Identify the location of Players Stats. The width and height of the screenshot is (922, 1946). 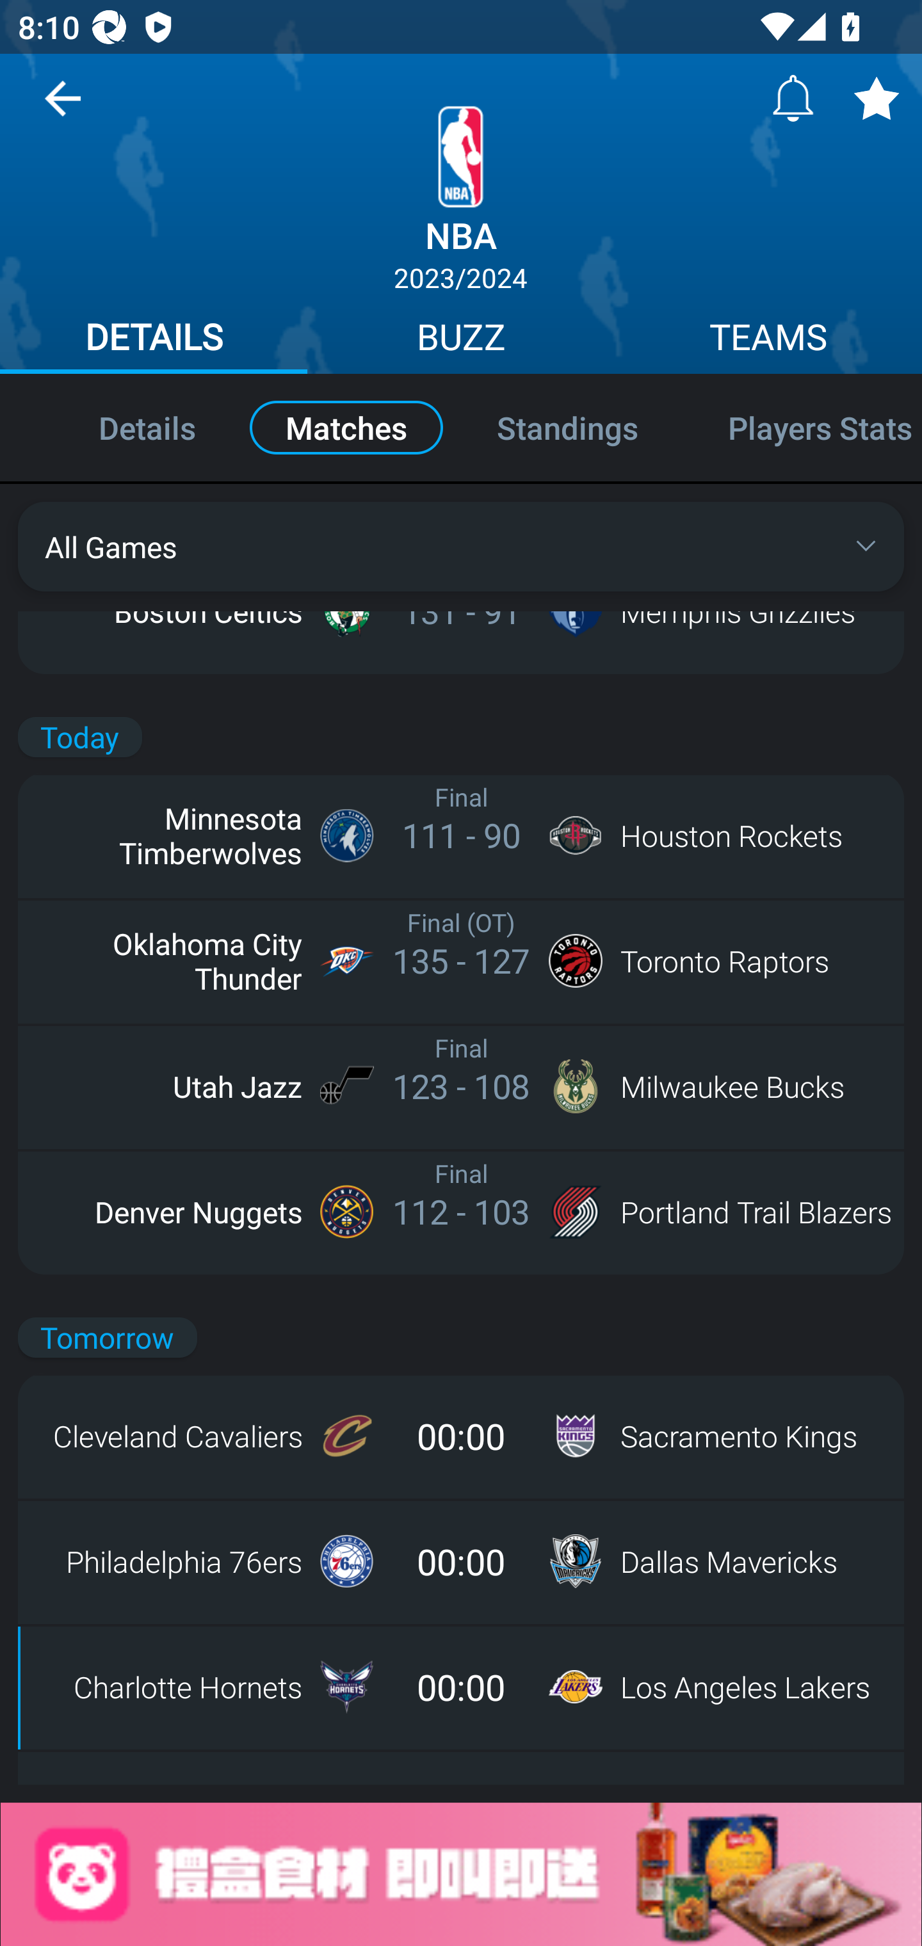
(803, 426).